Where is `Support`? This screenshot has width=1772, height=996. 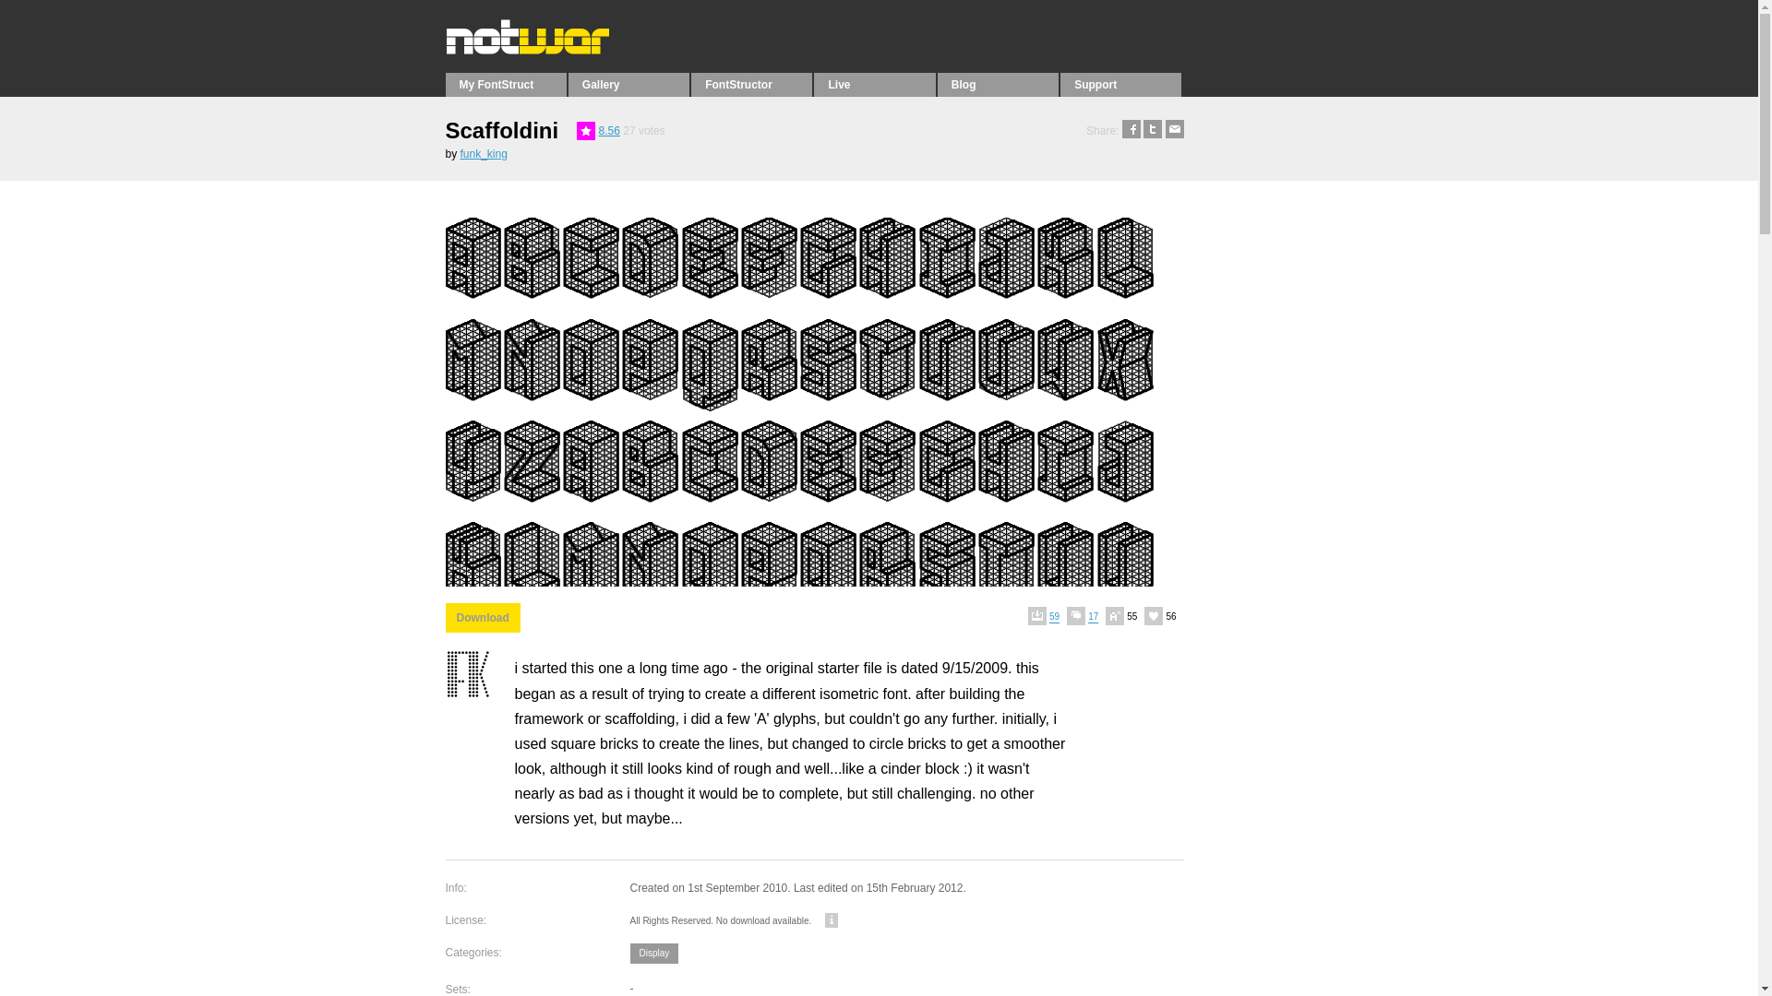
Support is located at coordinates (1120, 84).